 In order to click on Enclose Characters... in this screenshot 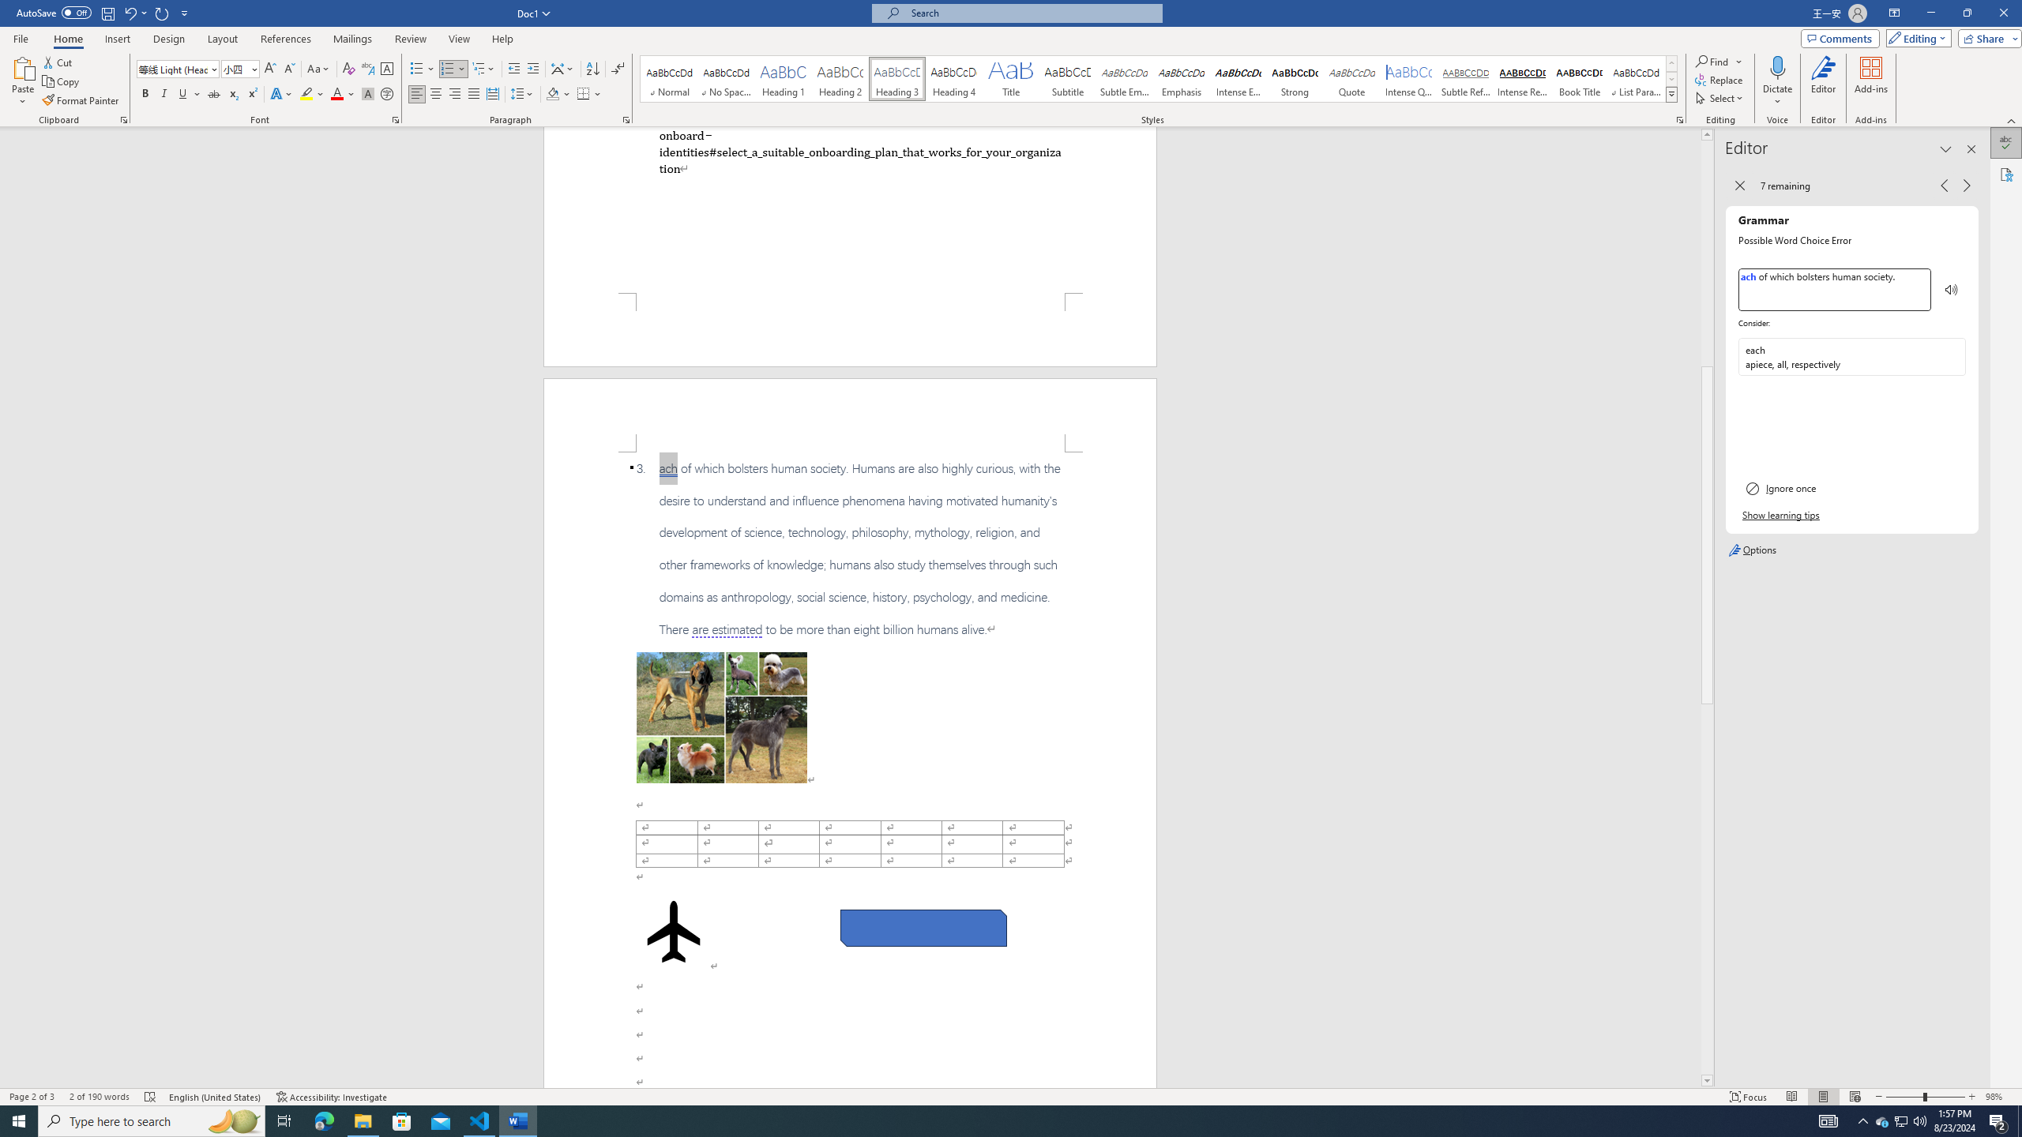, I will do `click(387, 95)`.